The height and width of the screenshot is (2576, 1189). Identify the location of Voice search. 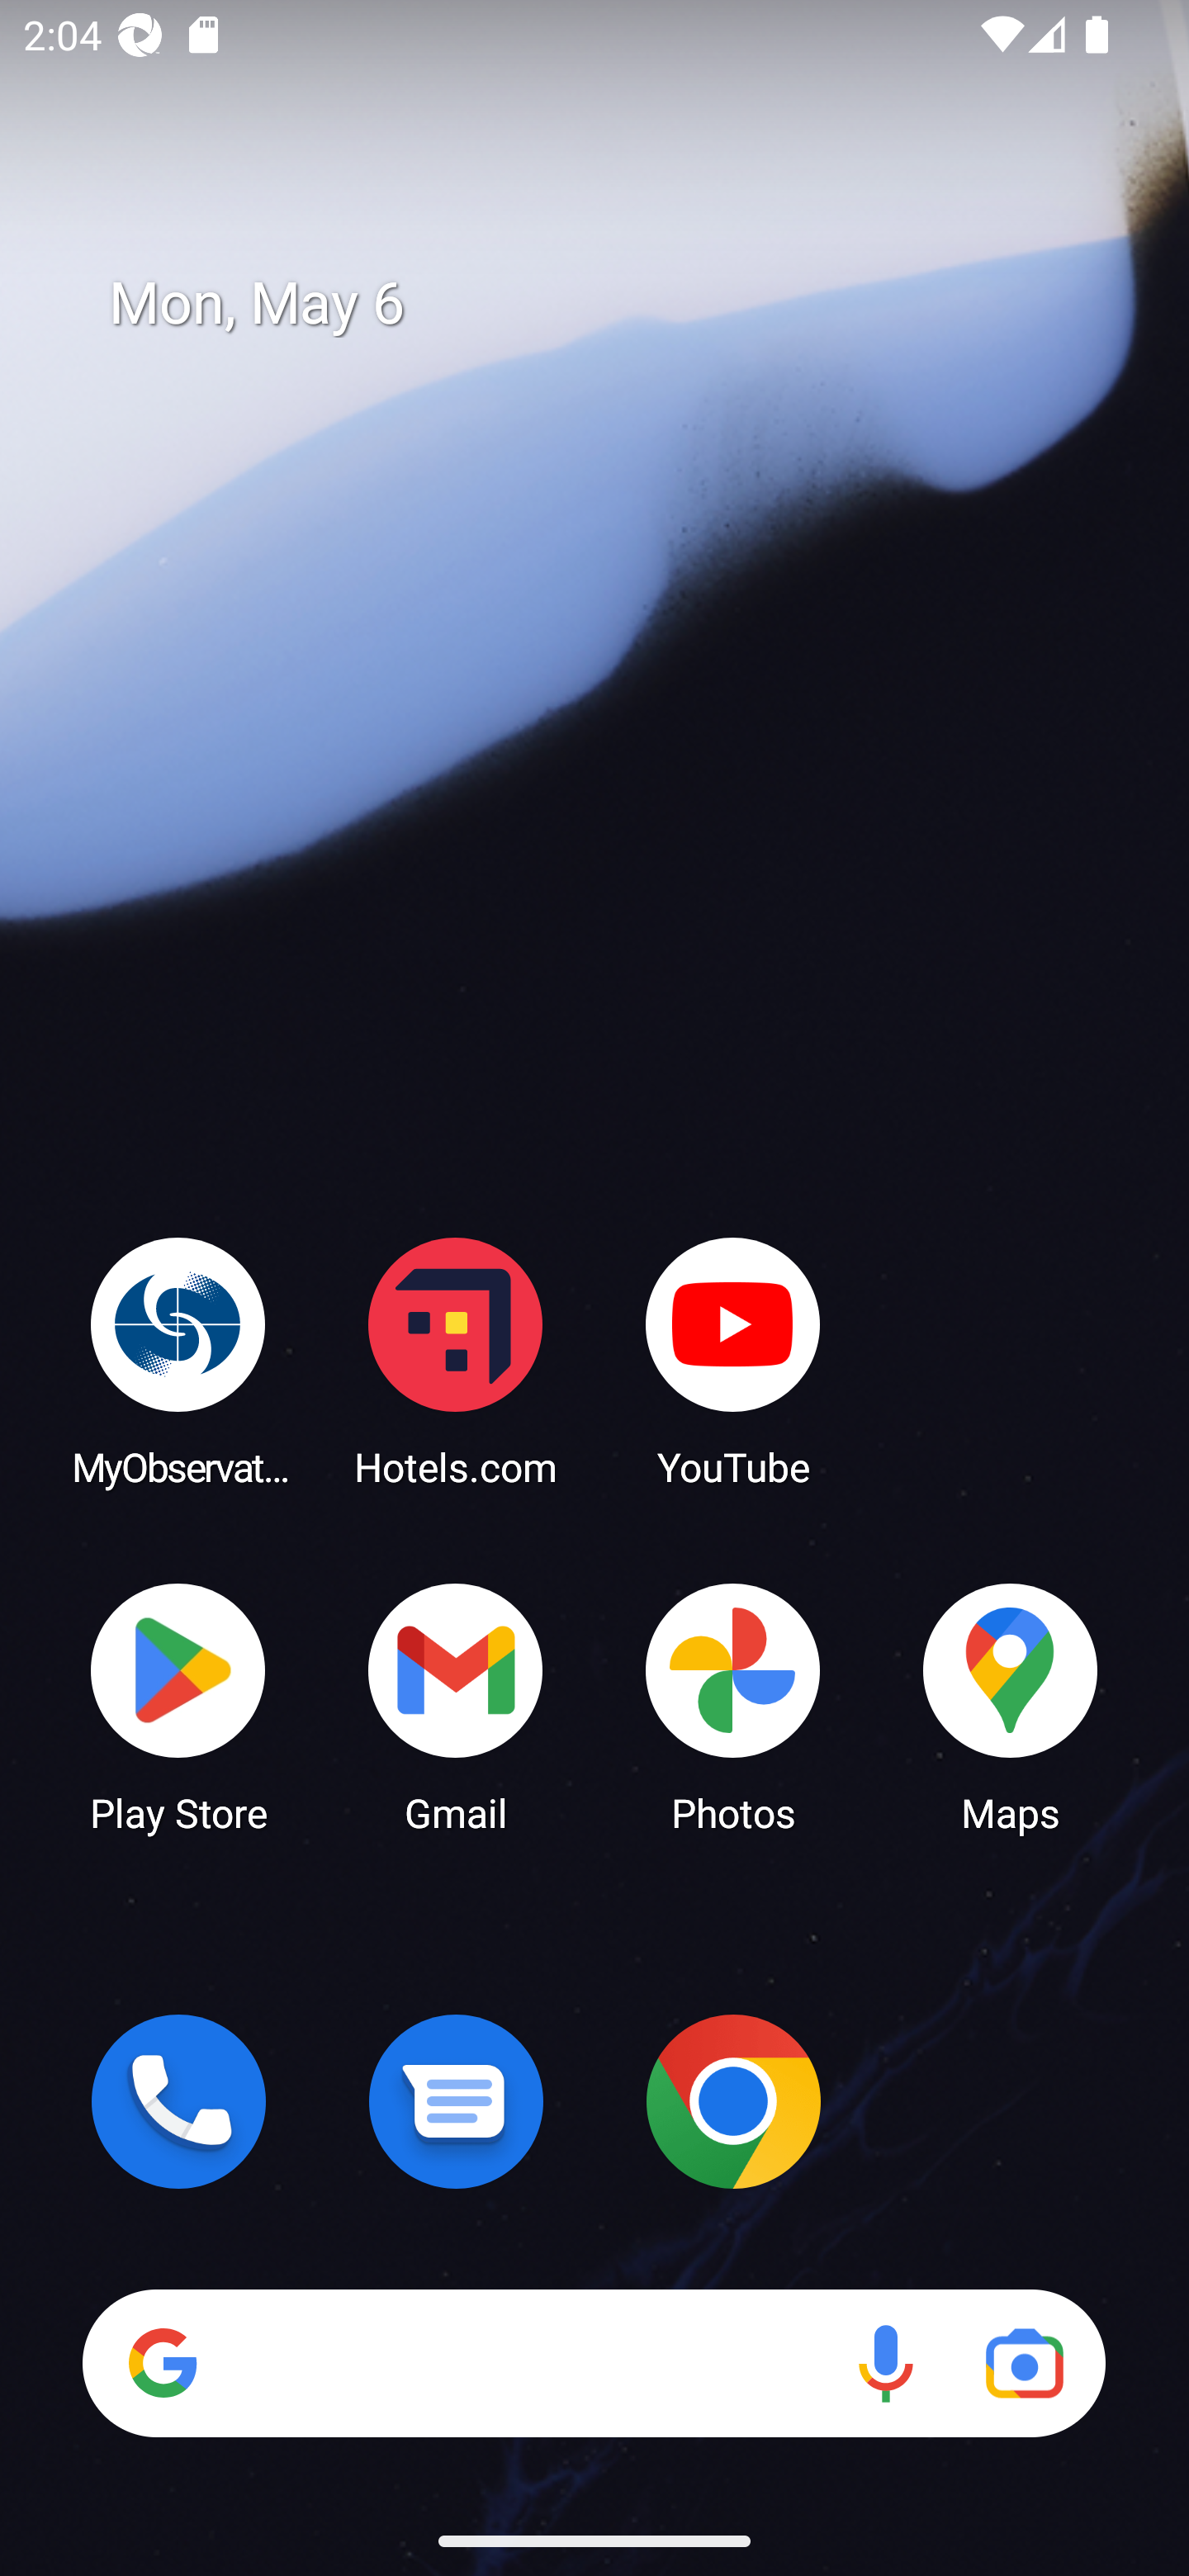
(885, 2363).